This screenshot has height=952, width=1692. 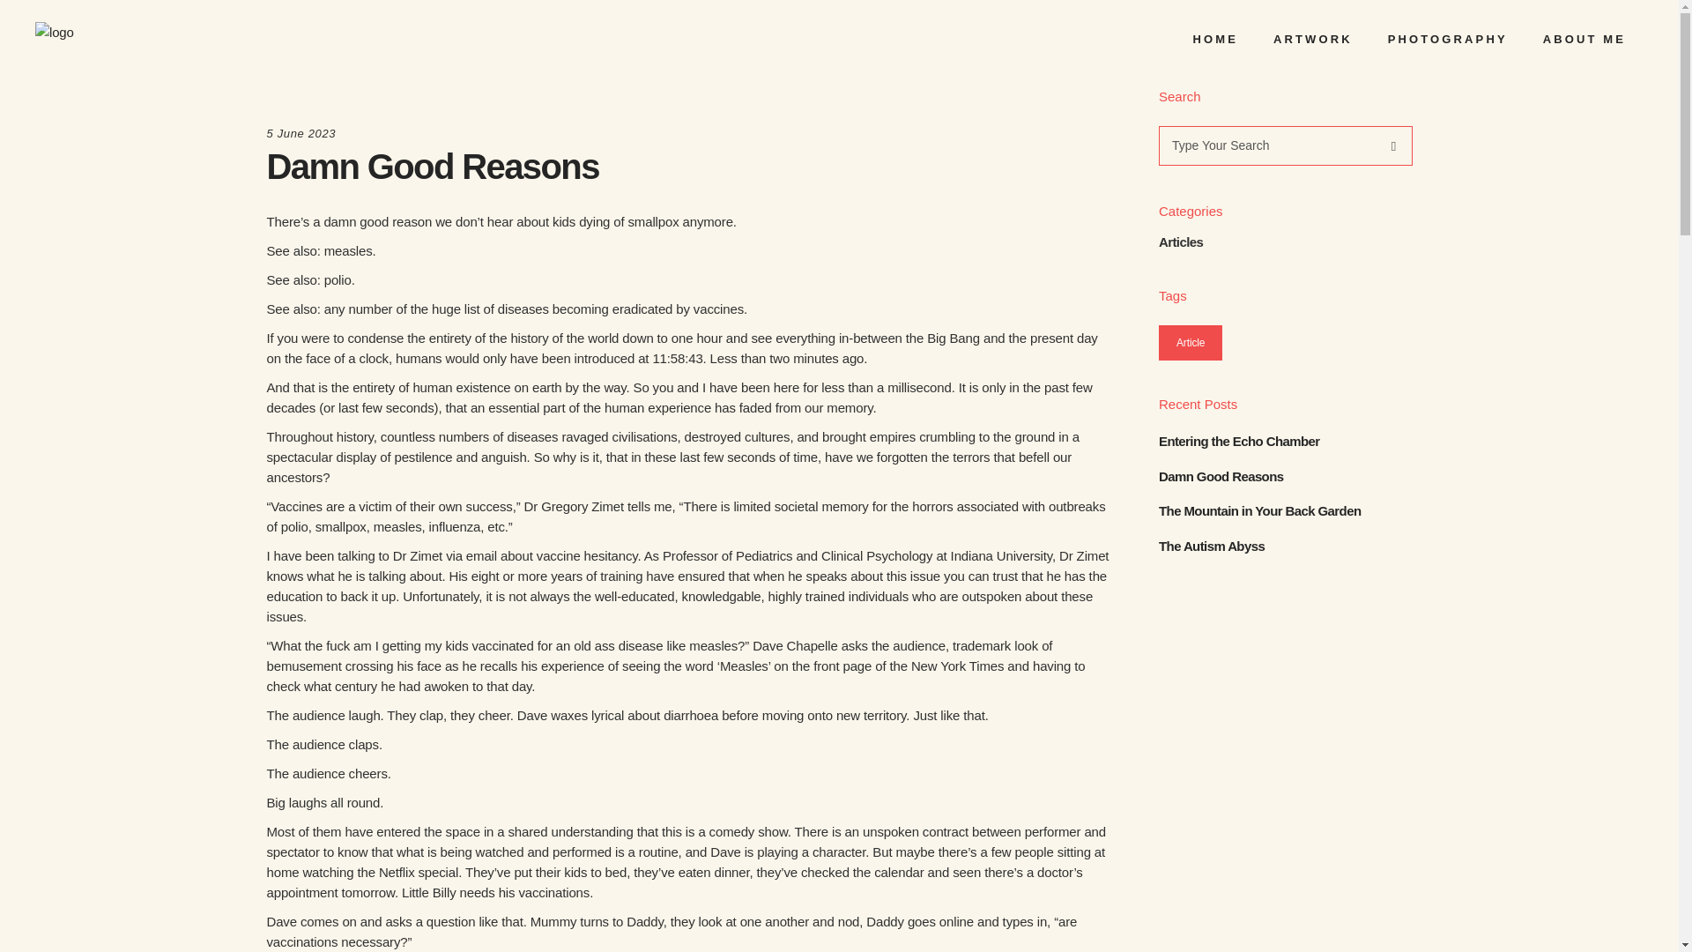 What do you see at coordinates (1448, 39) in the screenshot?
I see `PHOTOGRAPHY` at bounding box center [1448, 39].